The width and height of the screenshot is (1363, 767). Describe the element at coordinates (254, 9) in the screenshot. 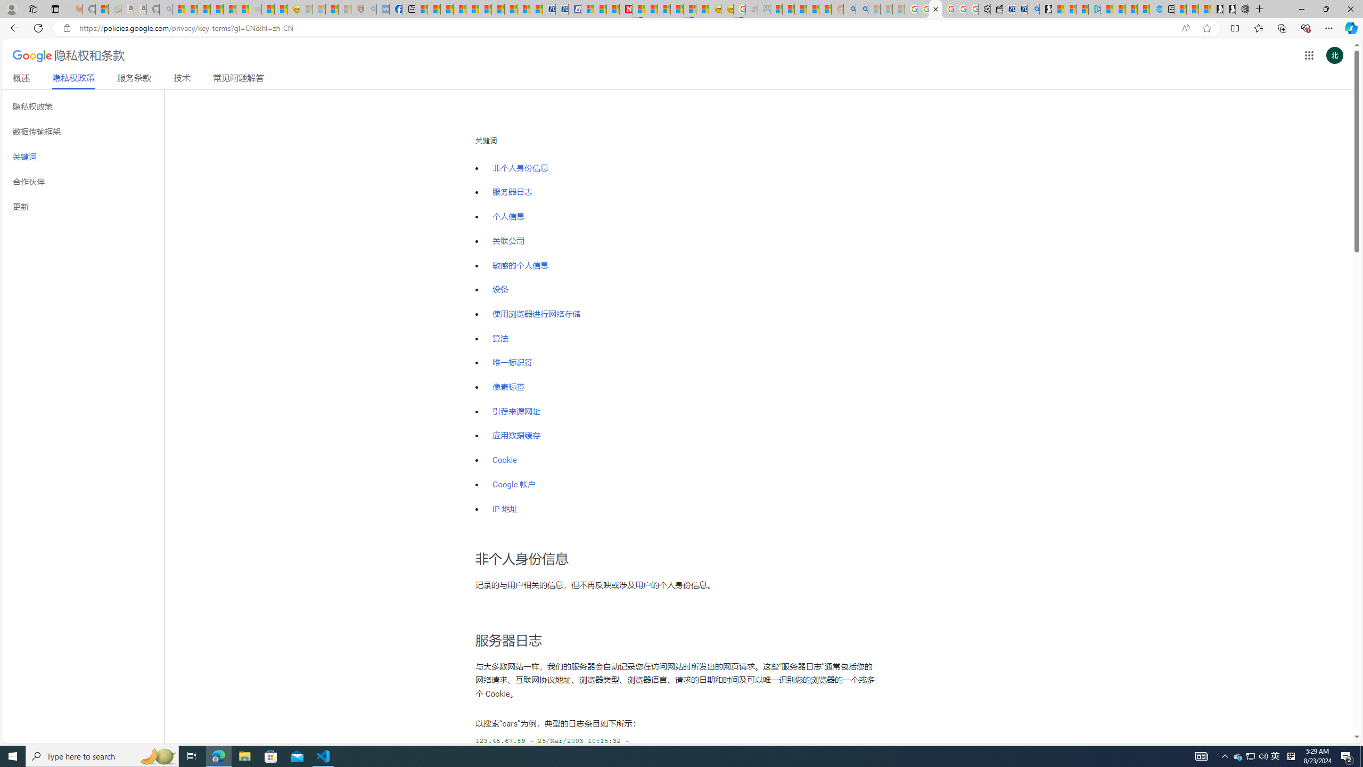

I see `Combat Siege - Sleeping` at that location.